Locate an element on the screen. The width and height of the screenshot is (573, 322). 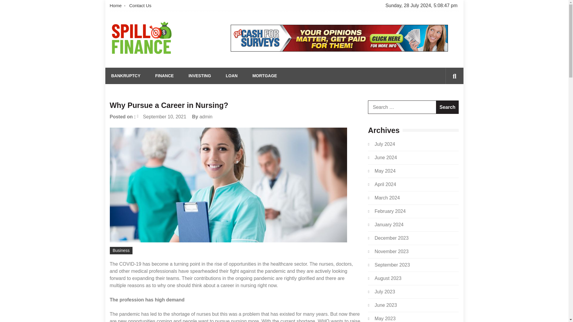
July 2023 is located at coordinates (385, 292).